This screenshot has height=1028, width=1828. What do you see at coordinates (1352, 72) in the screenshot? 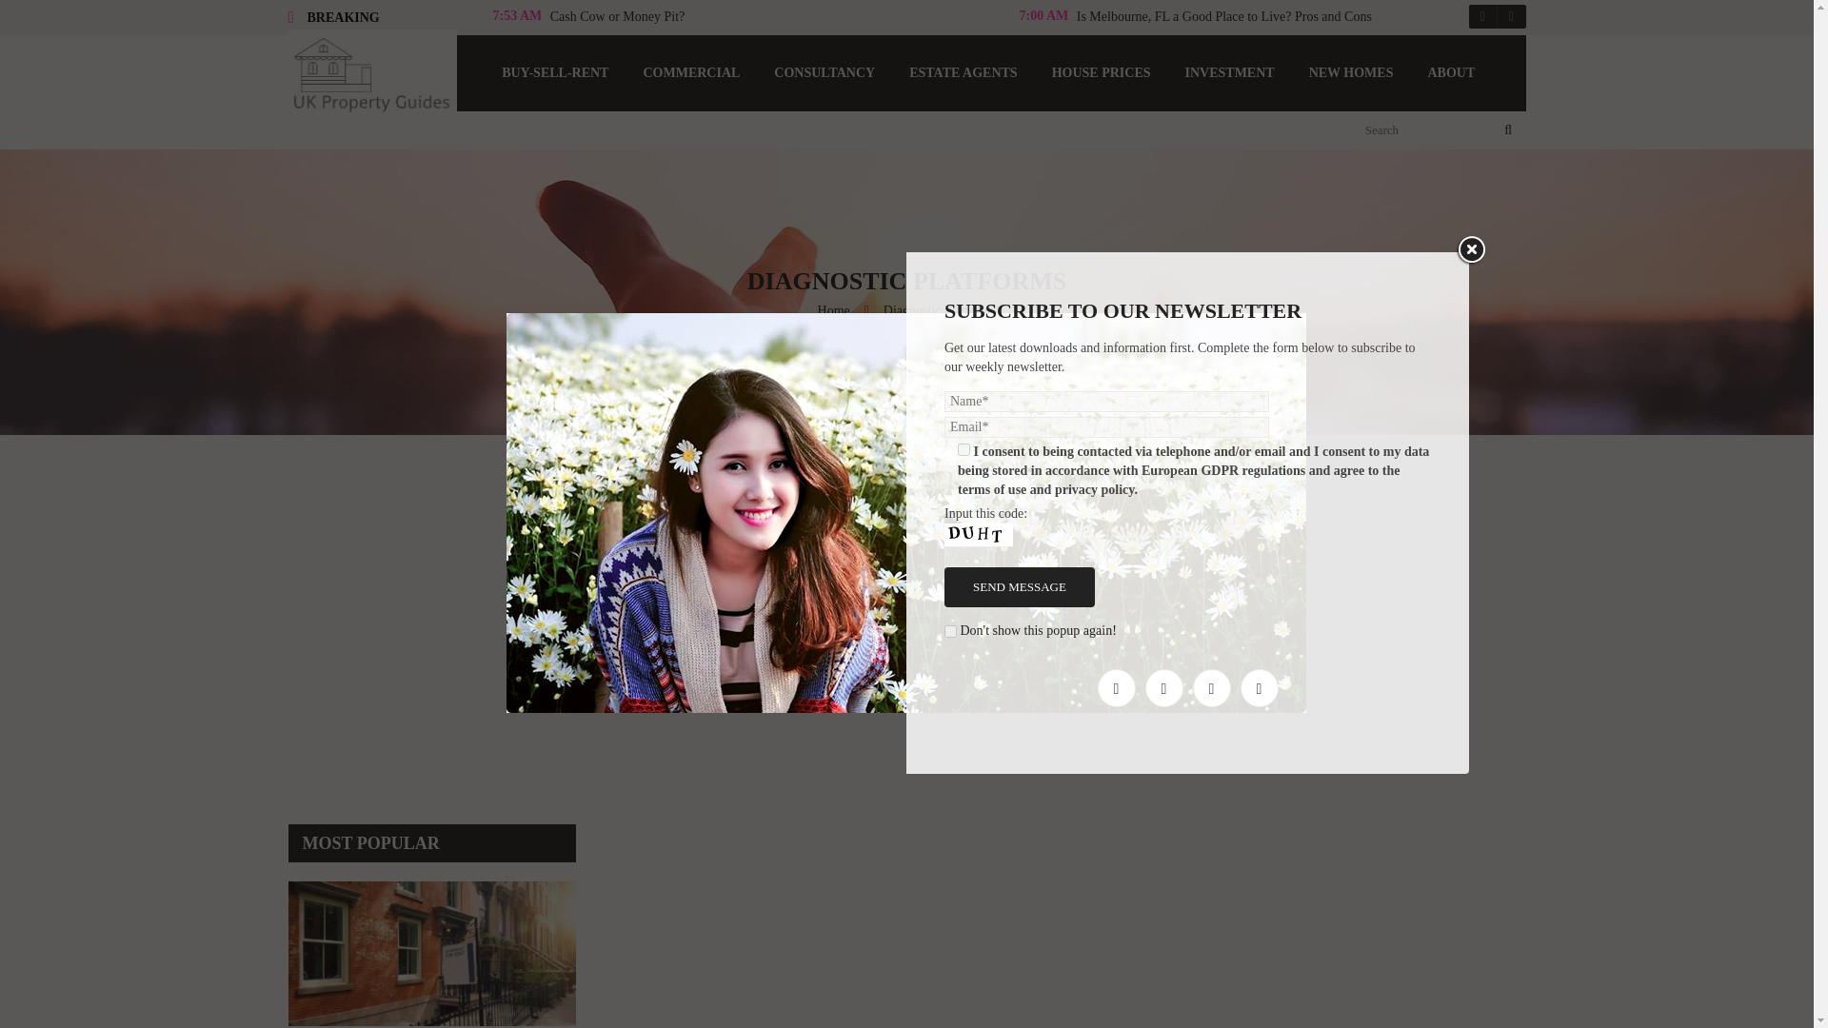
I see `NEW HOMES` at bounding box center [1352, 72].